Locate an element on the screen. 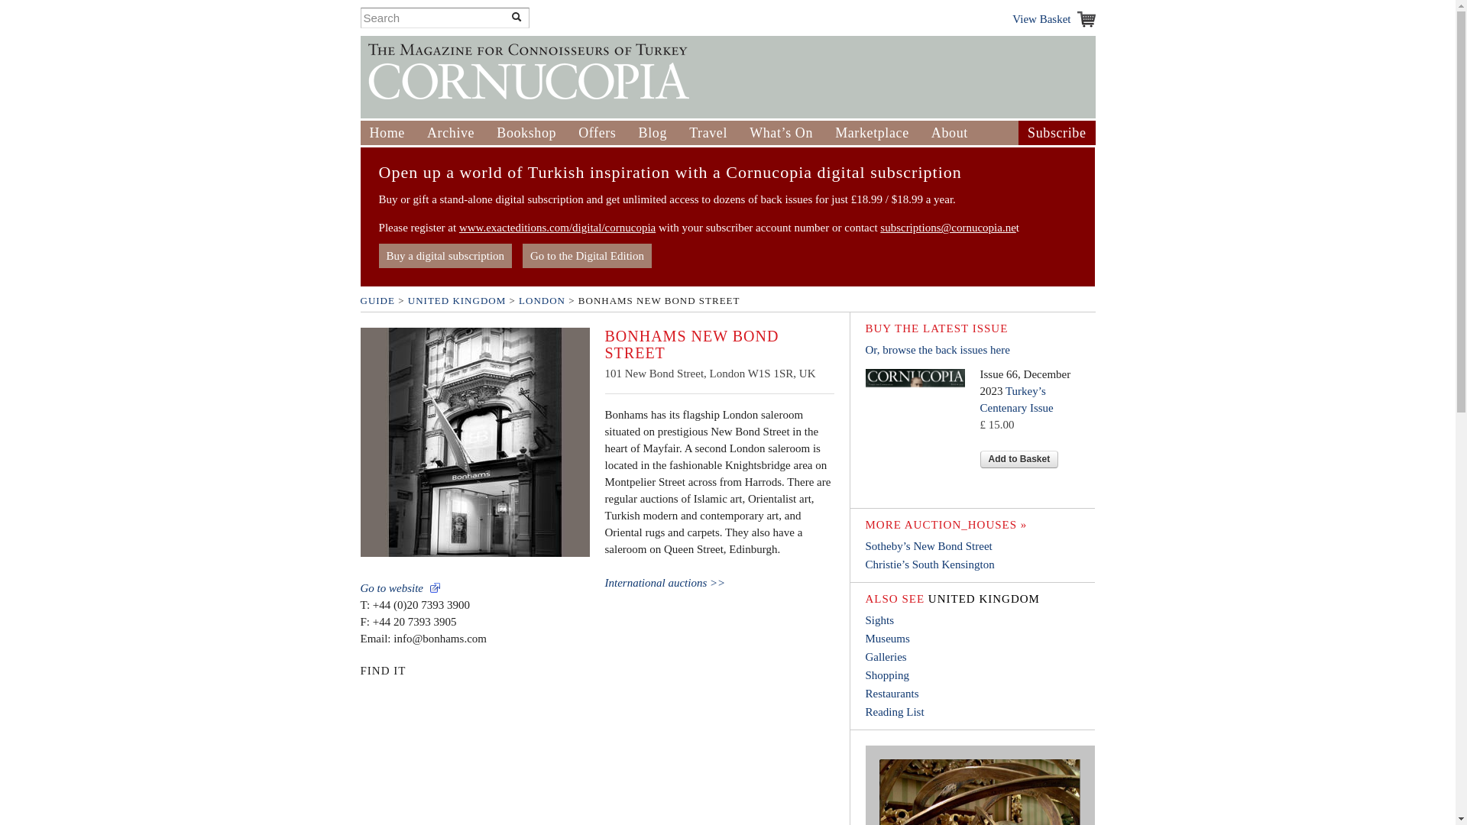 This screenshot has width=1467, height=825. Travel is located at coordinates (708, 133).